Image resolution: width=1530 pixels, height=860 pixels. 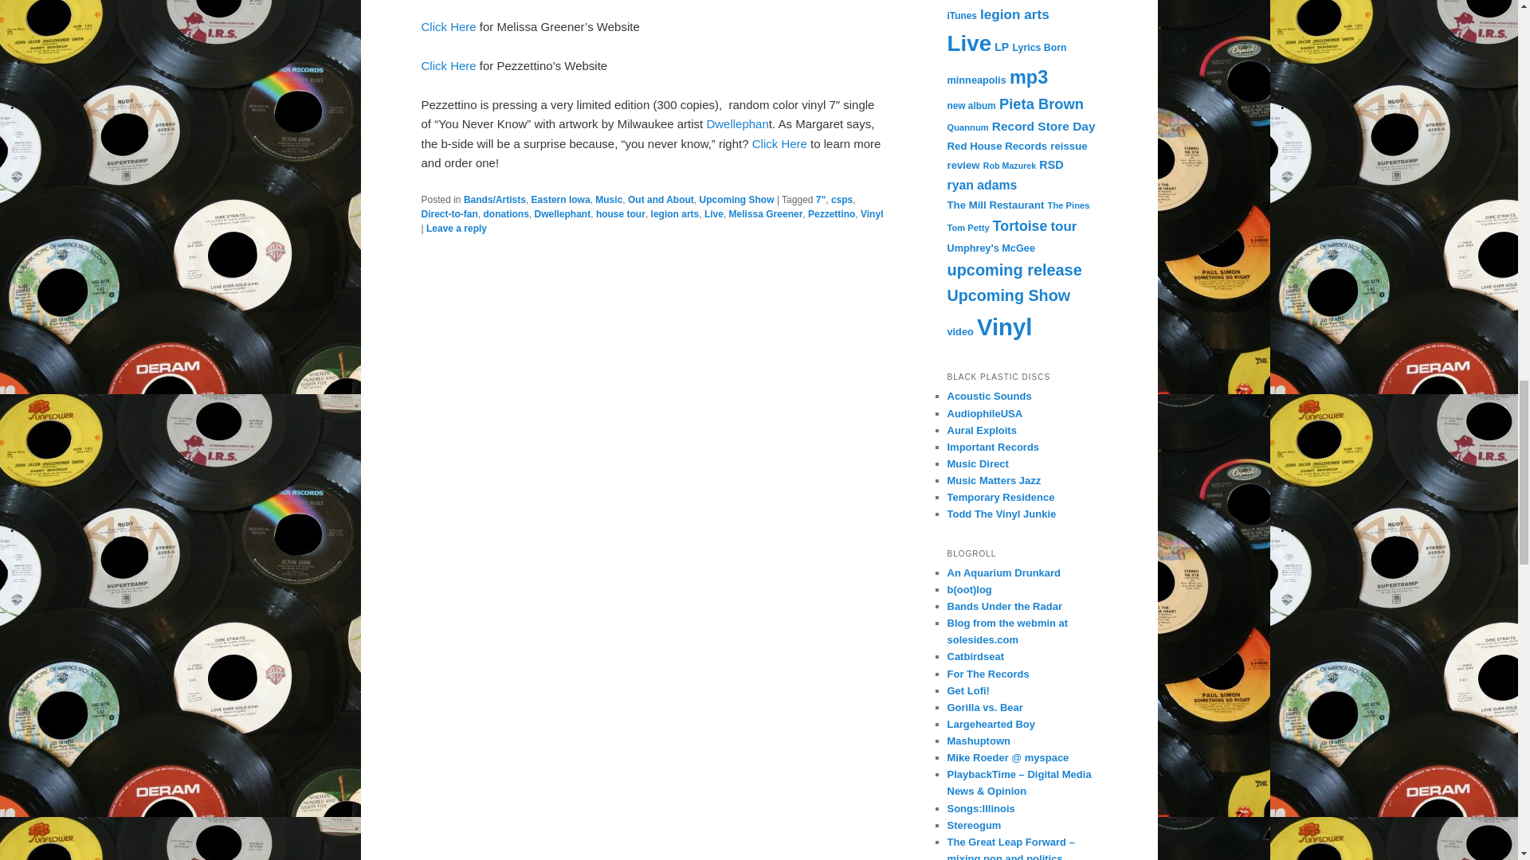 I want to click on A muzik bloggy, so click(x=984, y=707).